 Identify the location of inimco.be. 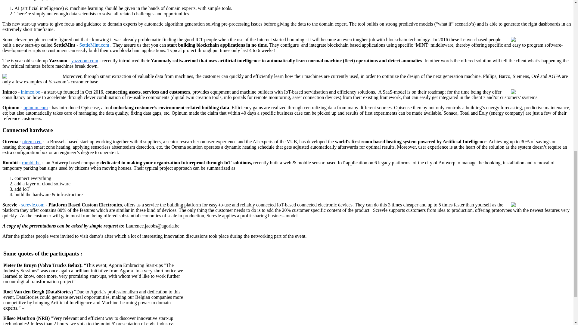
(30, 92).